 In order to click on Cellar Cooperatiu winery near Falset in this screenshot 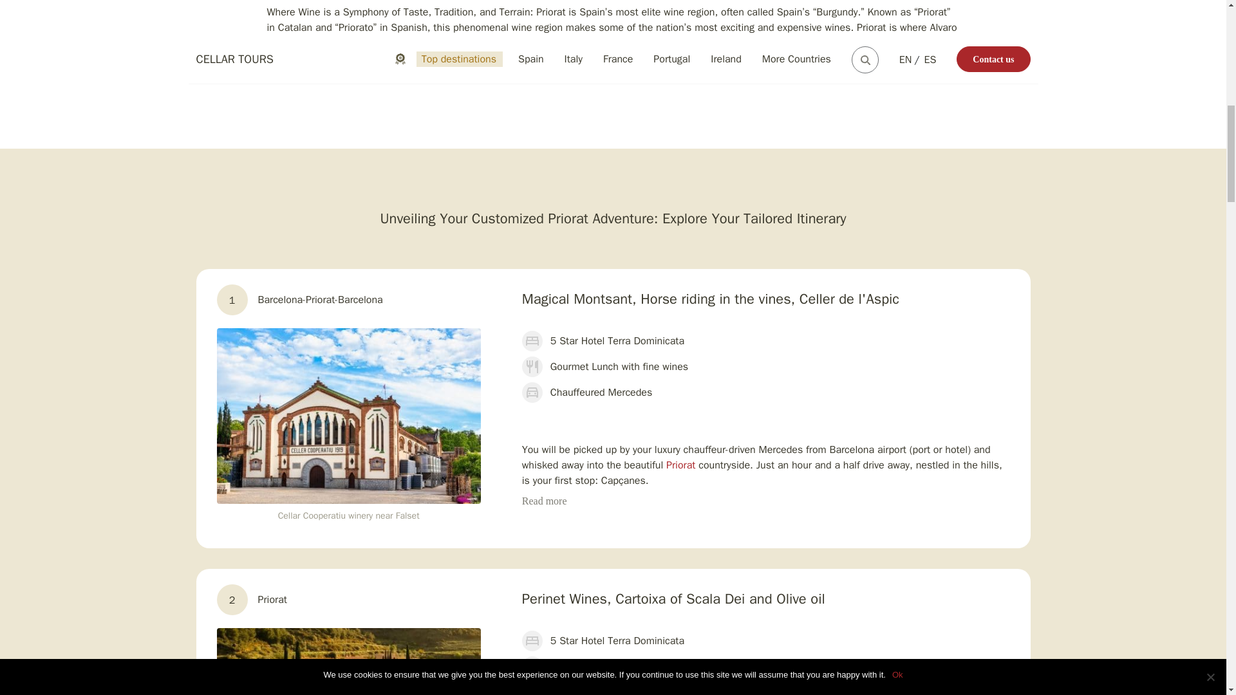, I will do `click(348, 416)`.